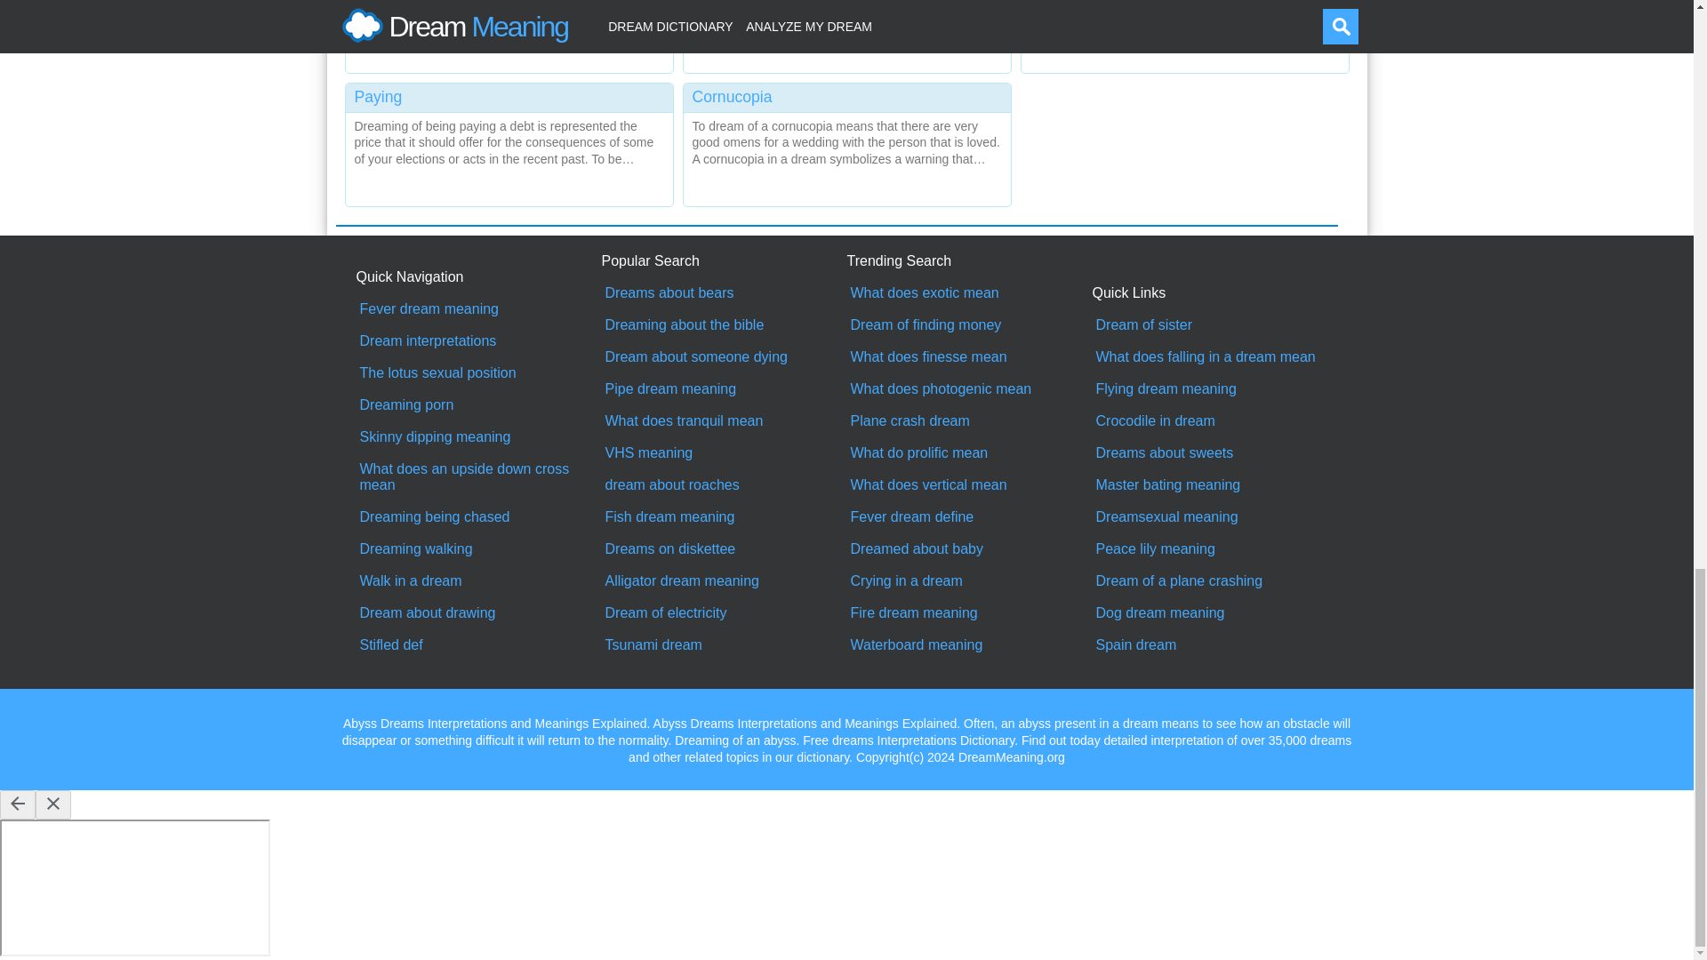  I want to click on What does an upside down cross mean, so click(478, 477).